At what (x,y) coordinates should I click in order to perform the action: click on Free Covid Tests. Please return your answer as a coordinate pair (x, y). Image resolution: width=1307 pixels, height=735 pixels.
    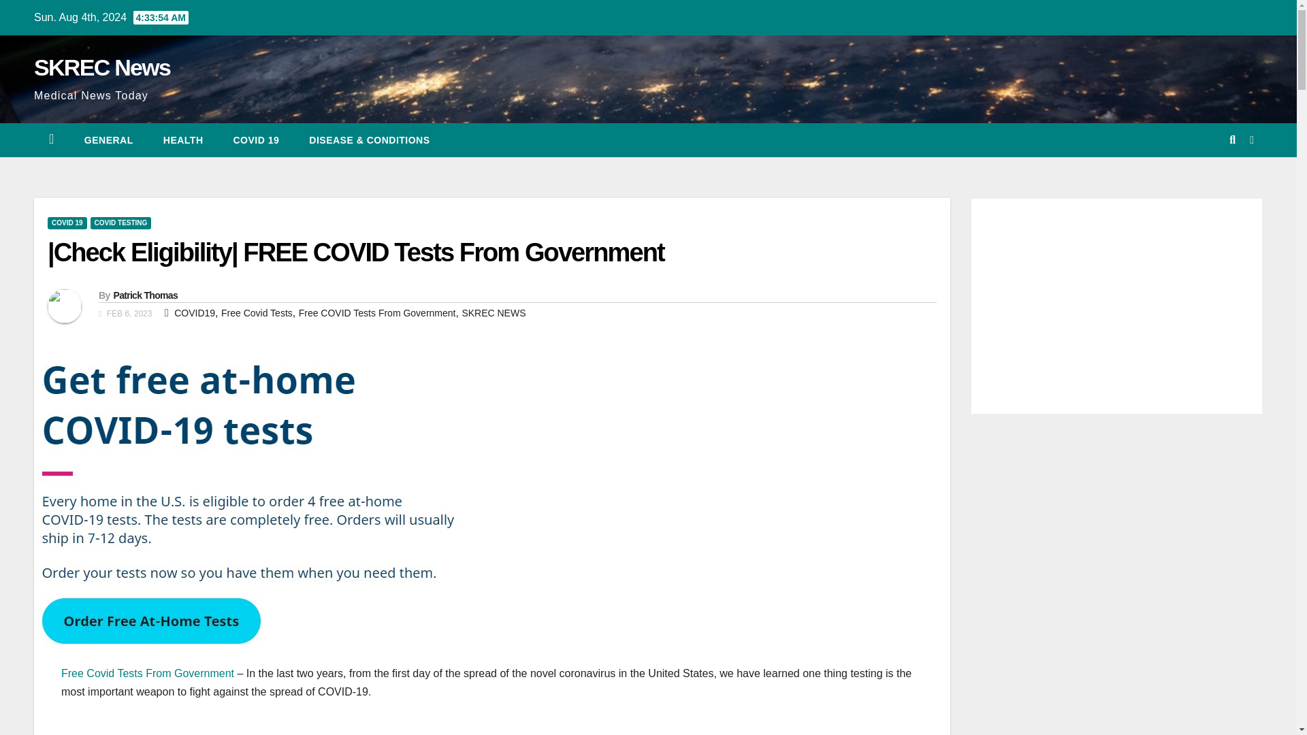
    Looking at the image, I should click on (257, 313).